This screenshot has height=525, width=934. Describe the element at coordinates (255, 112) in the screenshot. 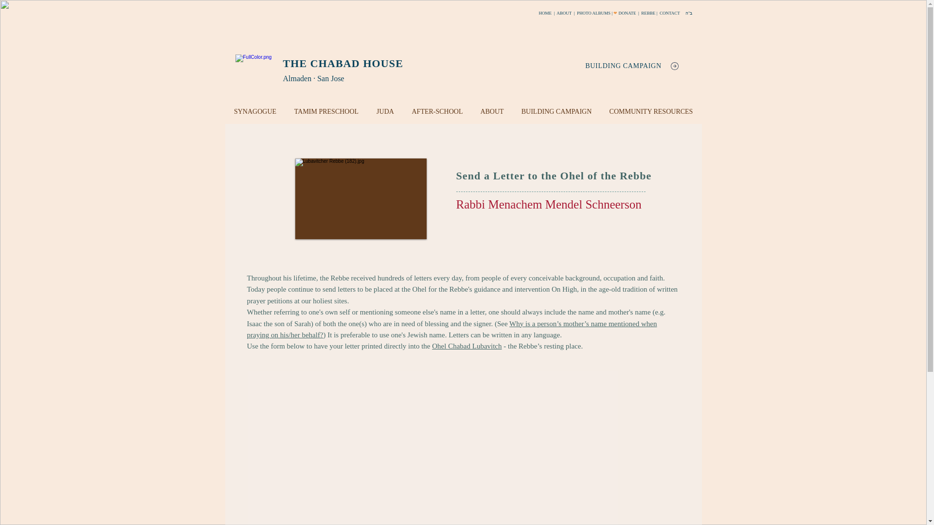

I see `SYNAGOGUE` at that location.